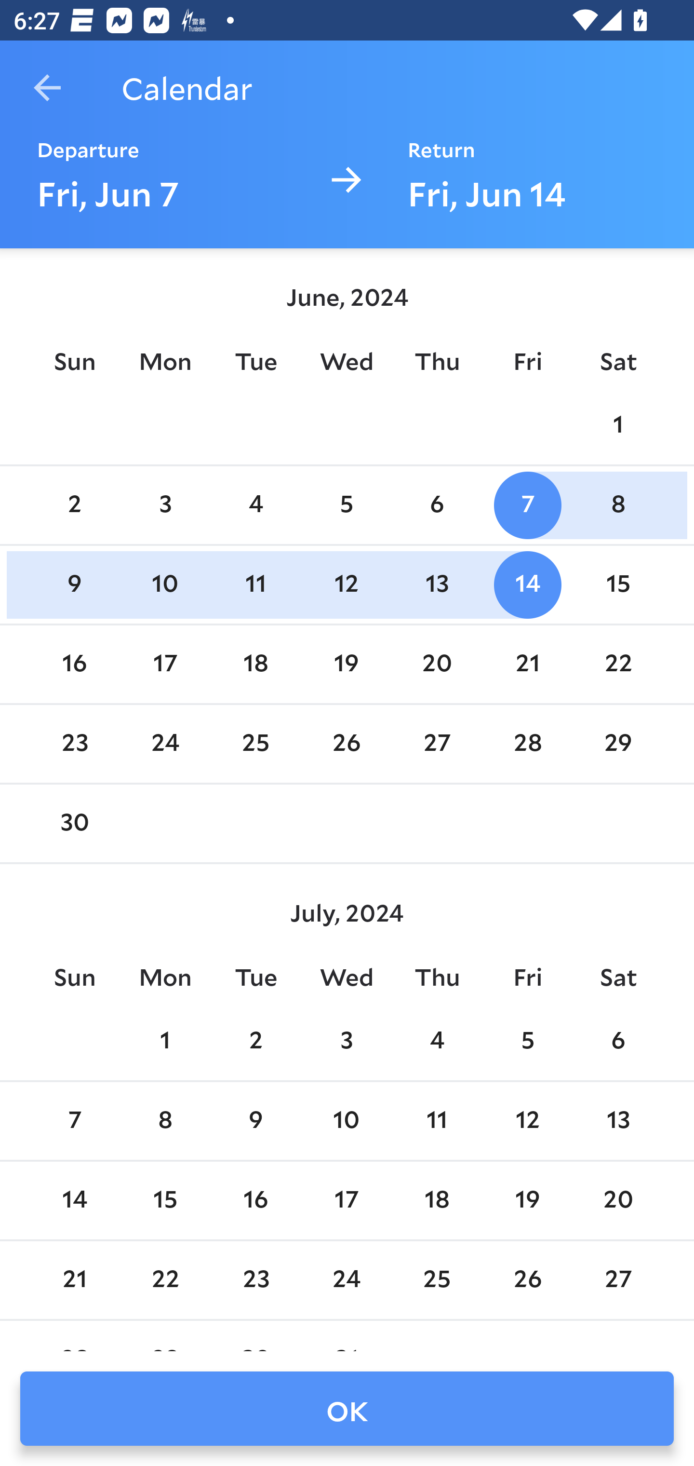 The width and height of the screenshot is (694, 1466). Describe the element at coordinates (347, 1121) in the screenshot. I see `10` at that location.